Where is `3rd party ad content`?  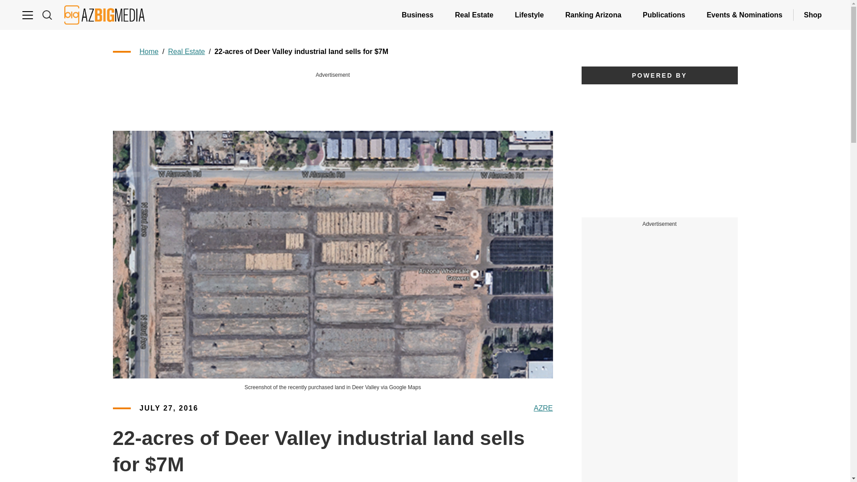 3rd party ad content is located at coordinates (659, 151).